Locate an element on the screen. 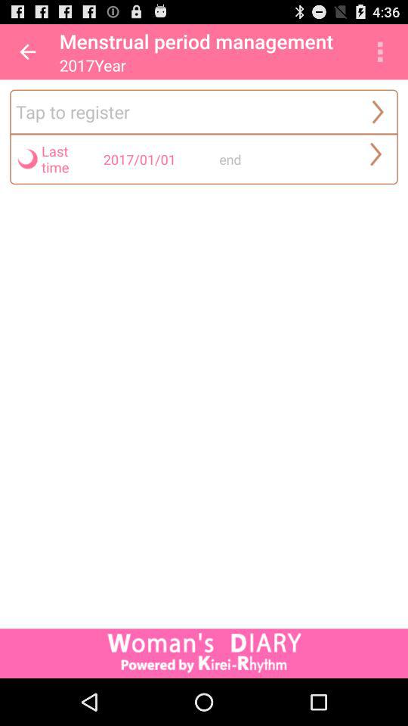  select the text end on a page is located at coordinates (274, 158).